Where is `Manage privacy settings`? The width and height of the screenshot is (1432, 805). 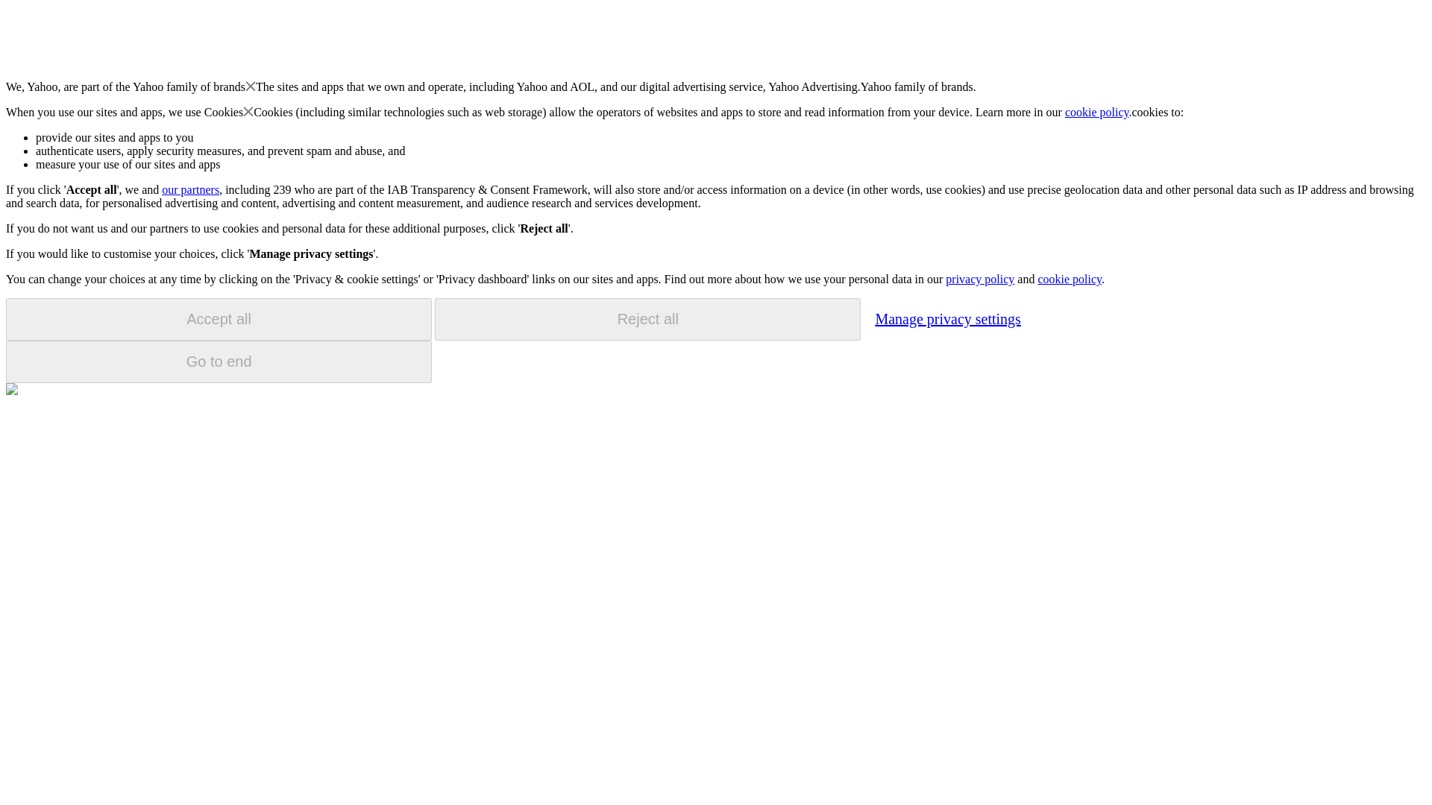 Manage privacy settings is located at coordinates (947, 318).